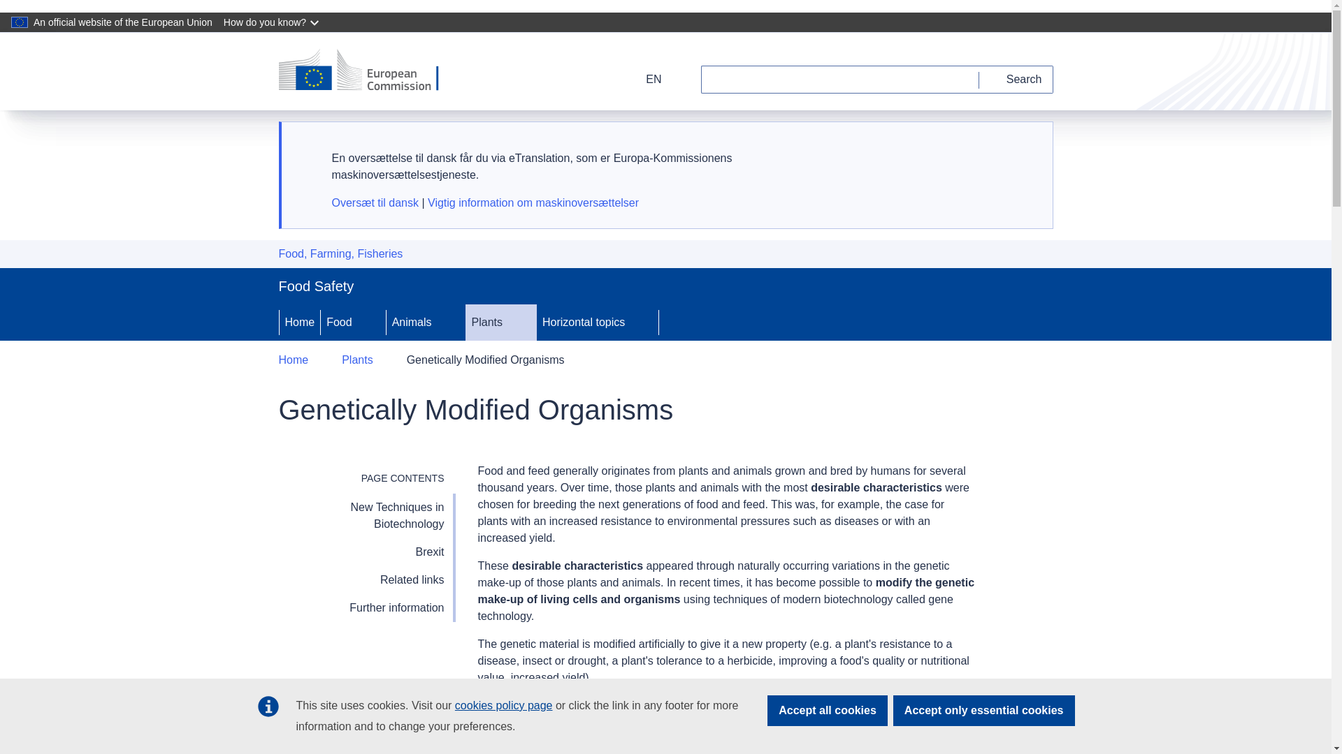  What do you see at coordinates (410, 323) in the screenshot?
I see `Animals` at bounding box center [410, 323].